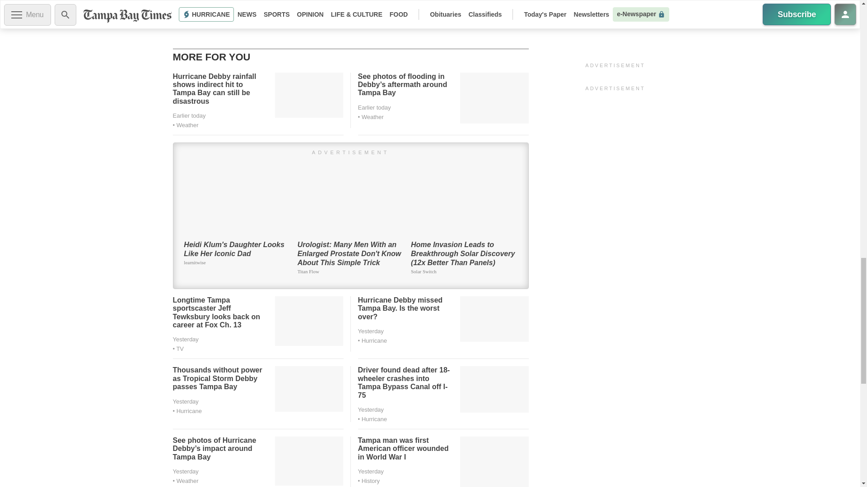 The width and height of the screenshot is (867, 487). I want to click on 2024-08-06T18:59:13.305Z, so click(374, 107).